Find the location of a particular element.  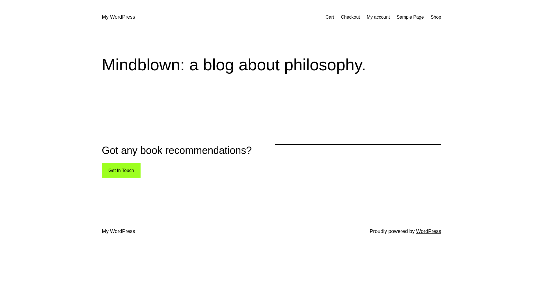

WordPress is located at coordinates (429, 231).